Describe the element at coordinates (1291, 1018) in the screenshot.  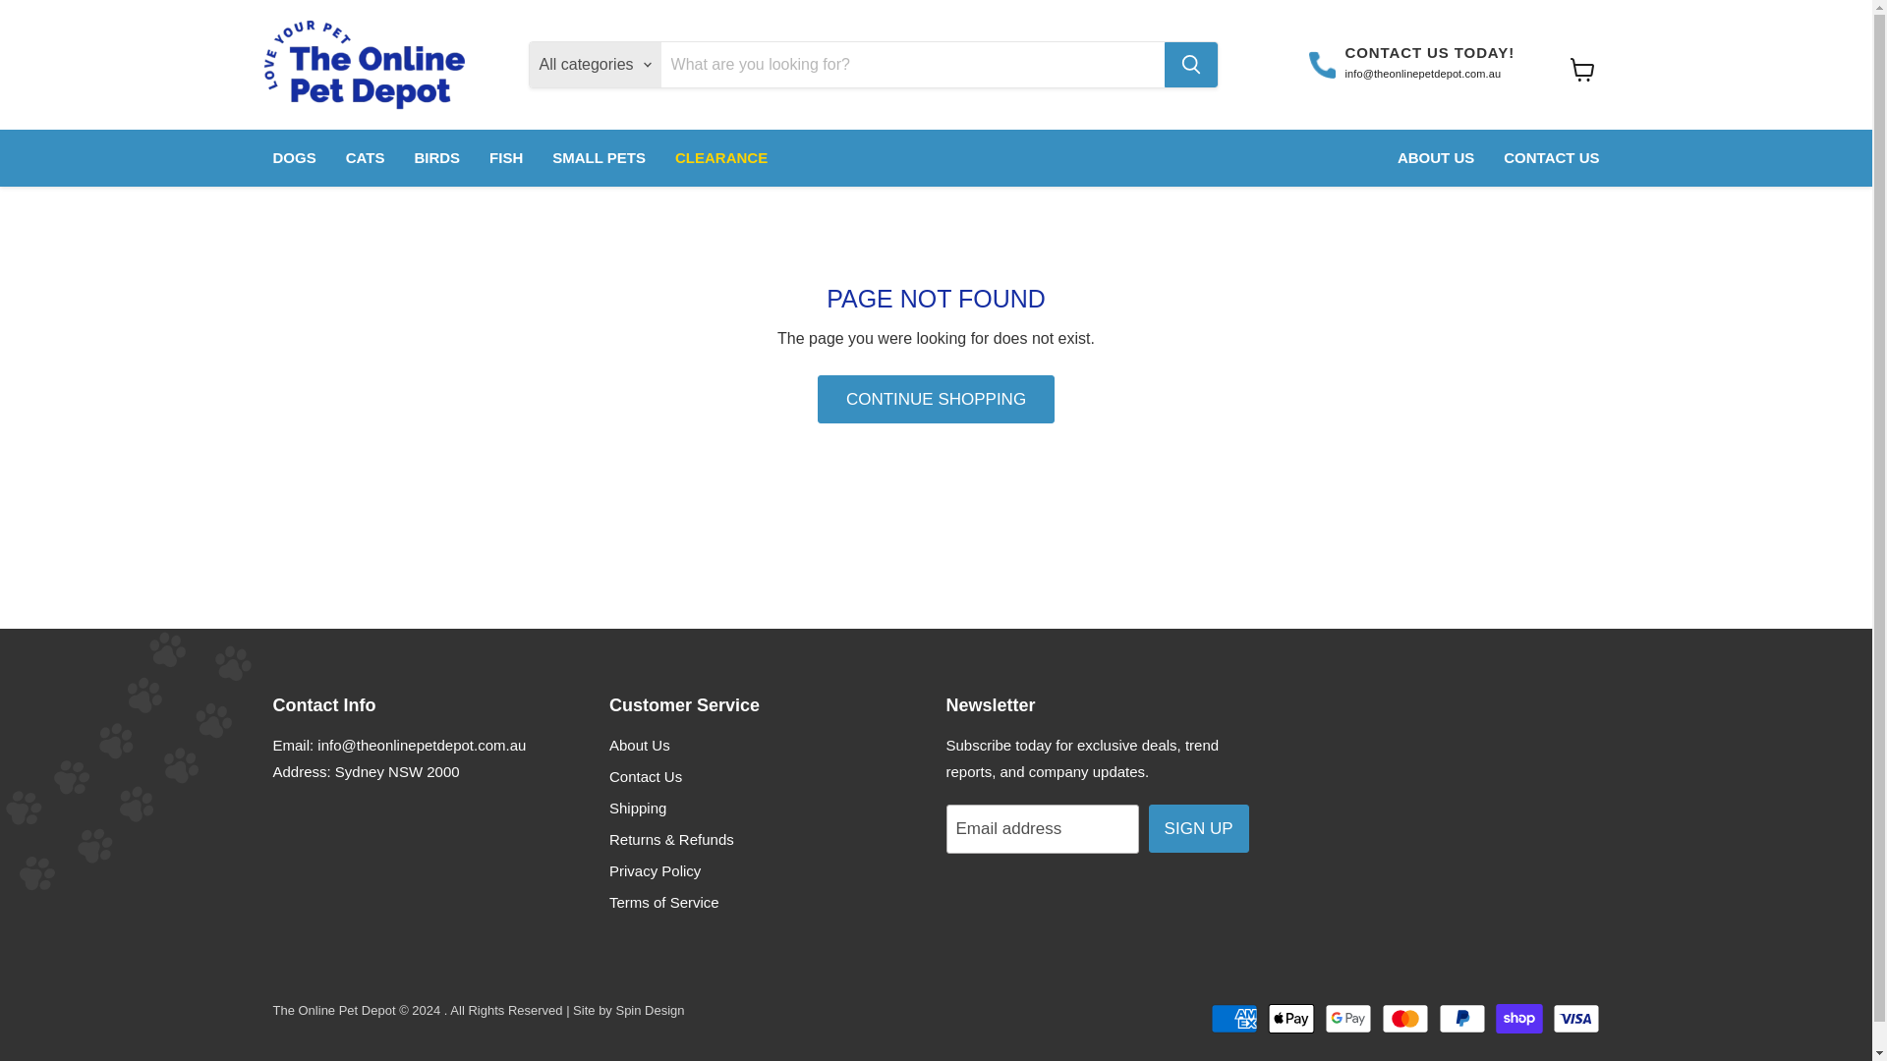
I see `Apple Pay` at that location.